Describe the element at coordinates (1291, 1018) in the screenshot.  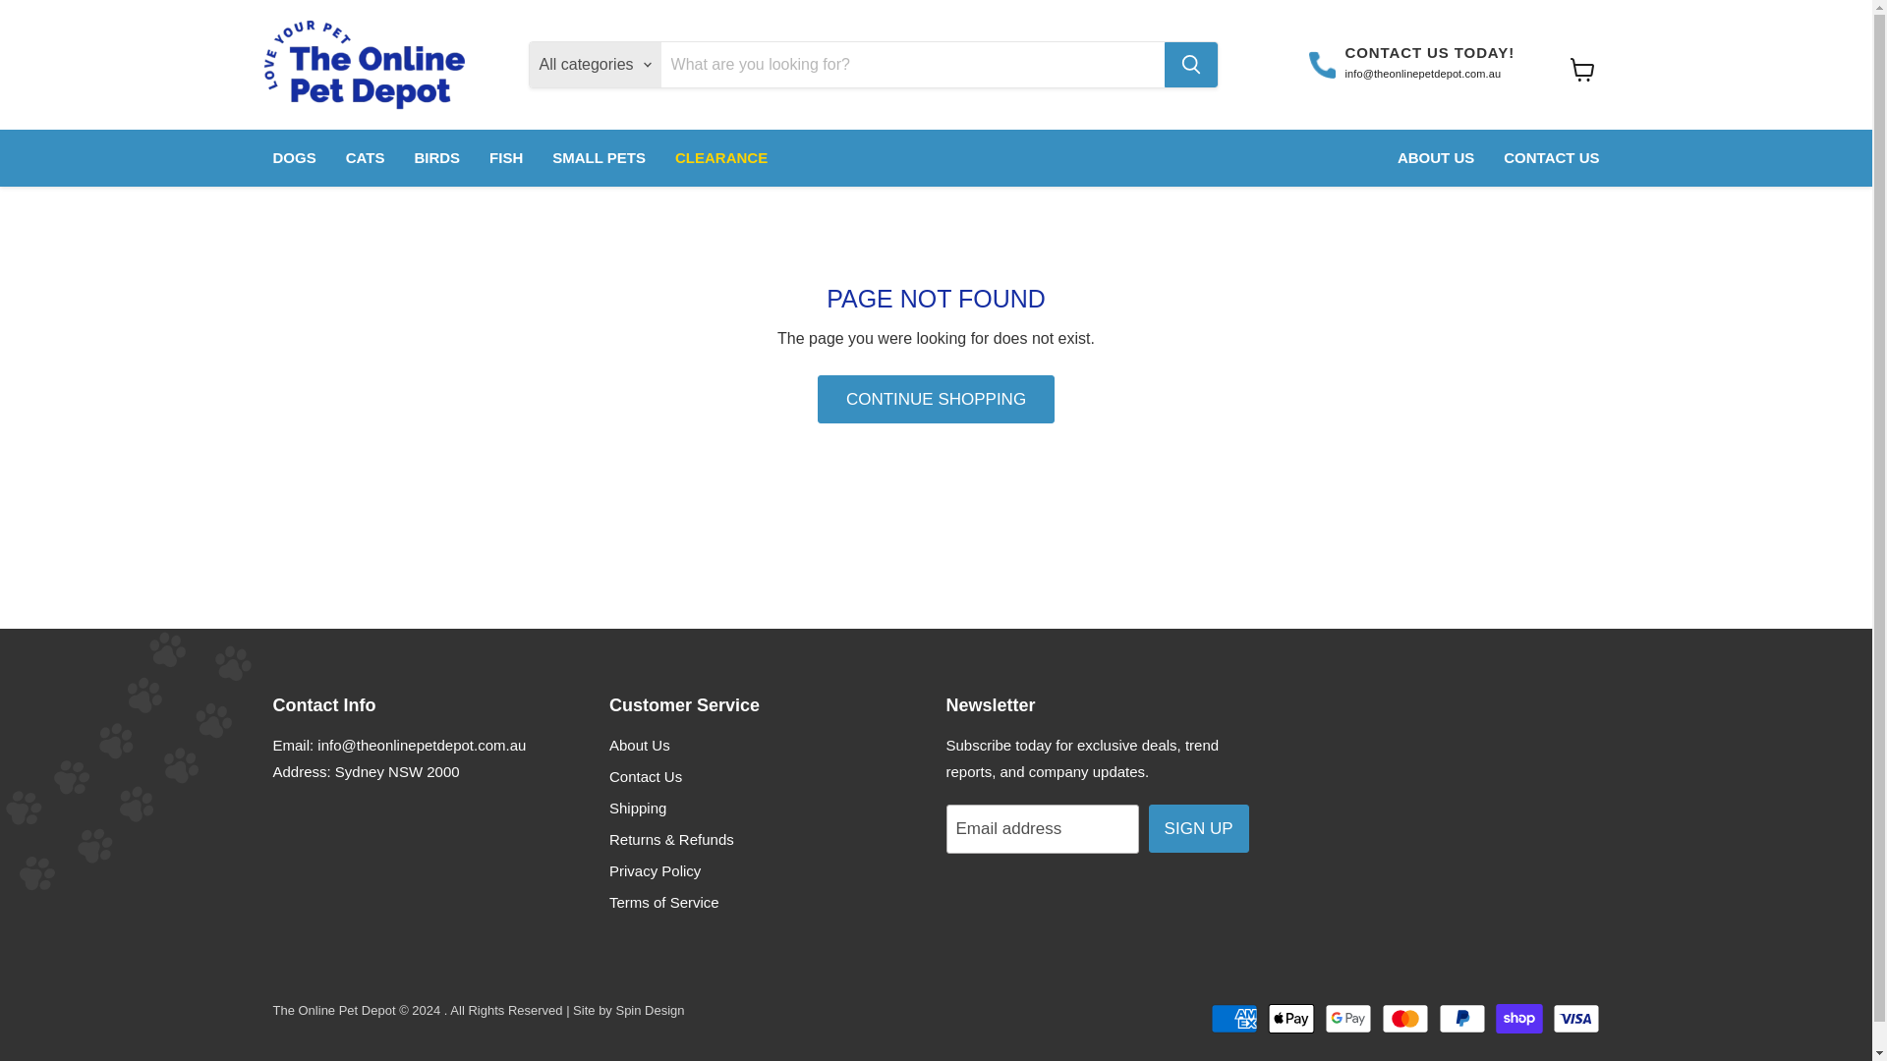
I see `Apple Pay` at that location.